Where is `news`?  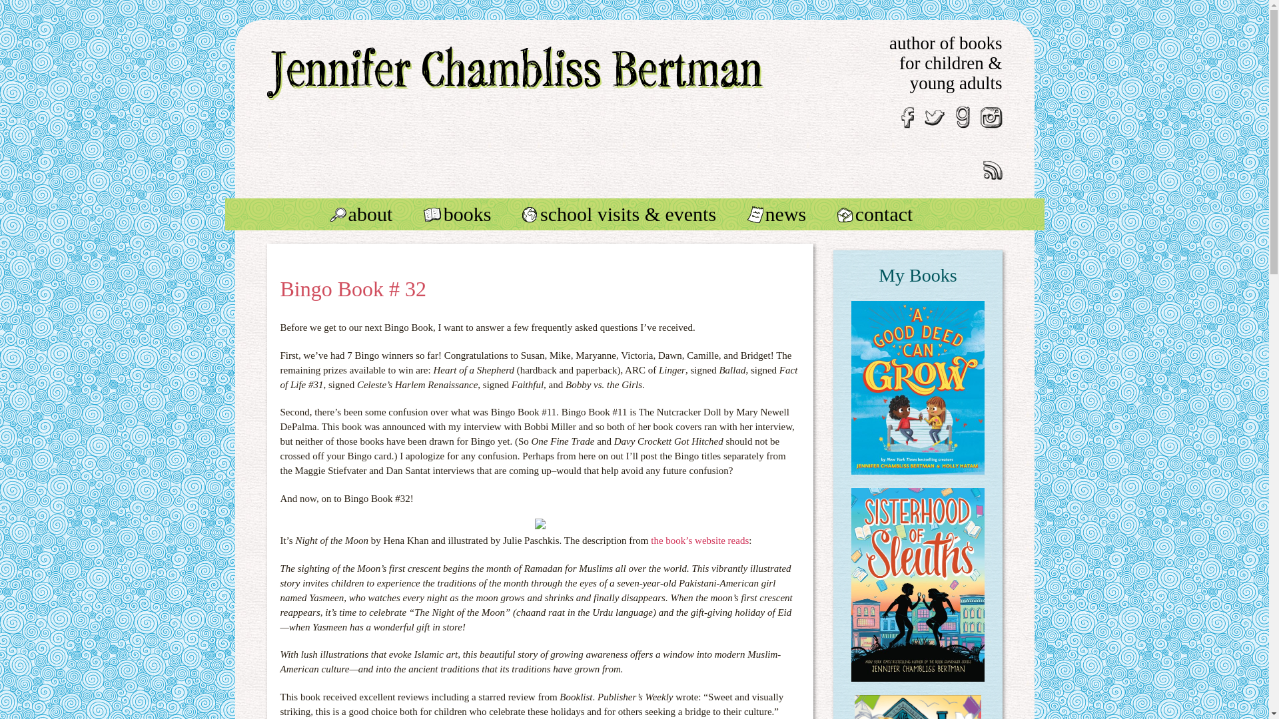
news is located at coordinates (789, 214).